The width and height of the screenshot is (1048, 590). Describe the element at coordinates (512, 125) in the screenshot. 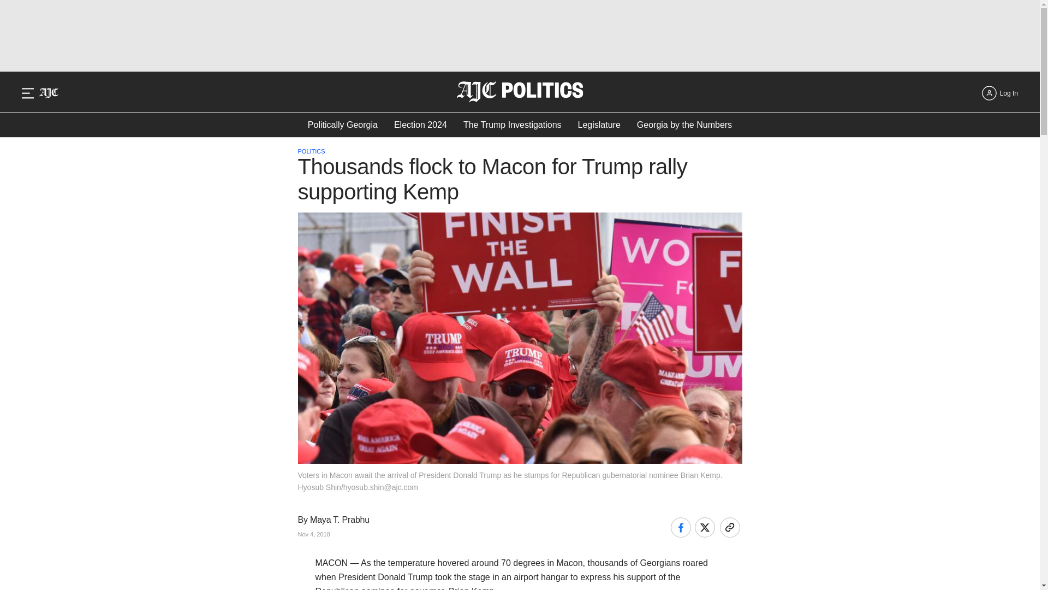

I see `The Trump Investigations` at that location.